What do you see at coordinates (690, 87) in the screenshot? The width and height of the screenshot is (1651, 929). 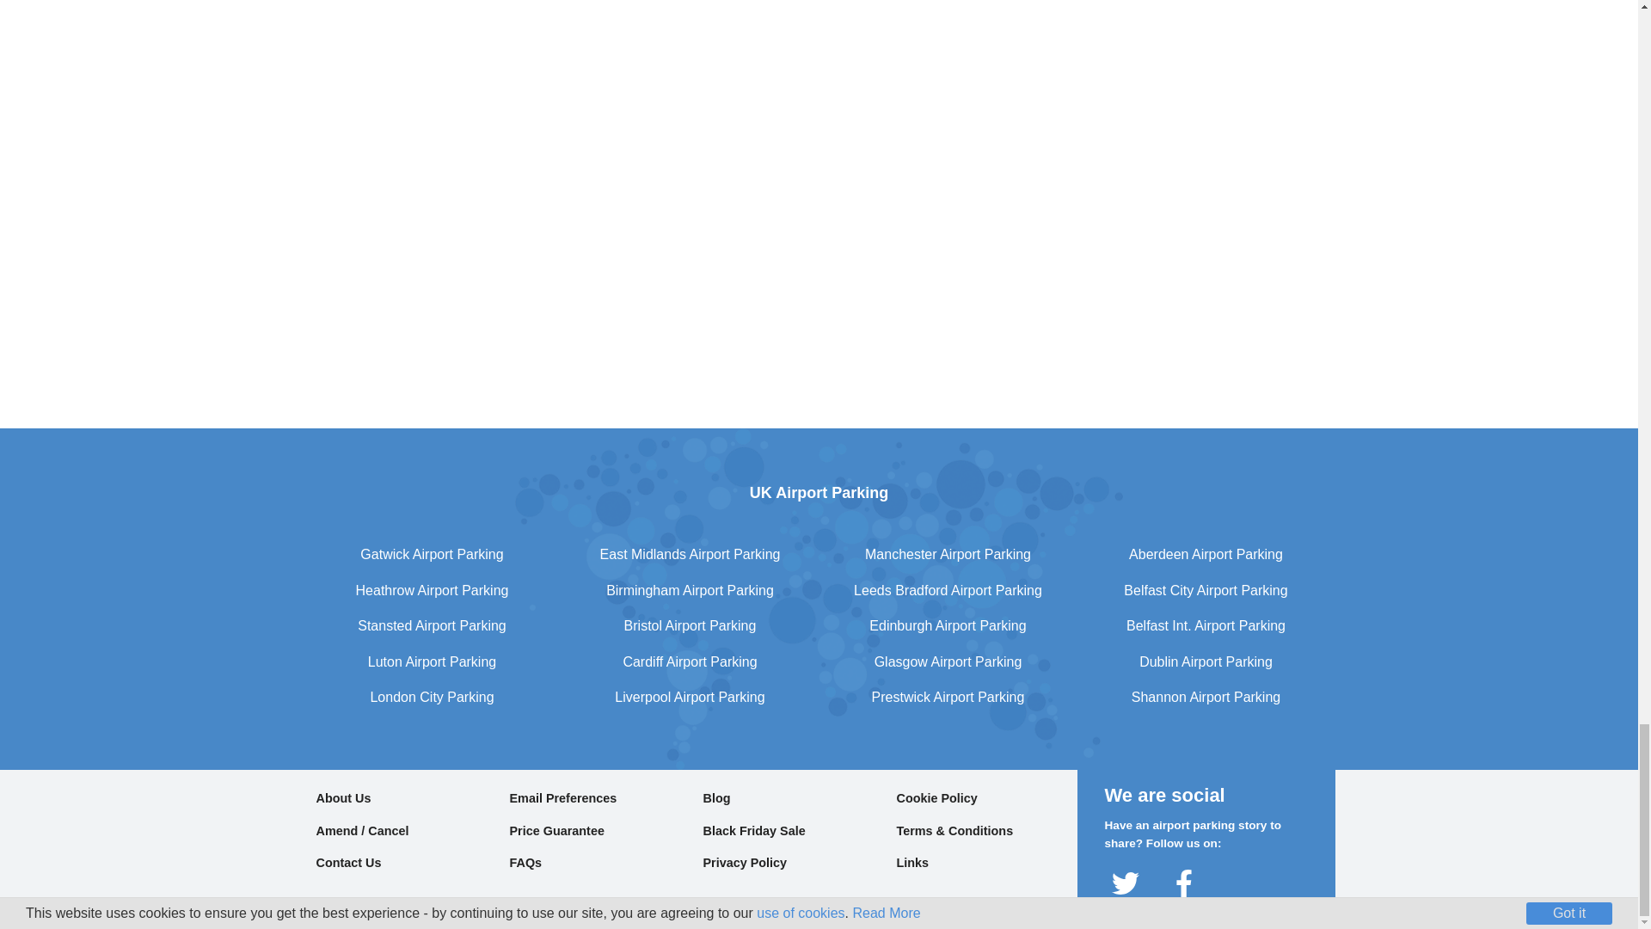 I see `Find out more about BCP` at bounding box center [690, 87].